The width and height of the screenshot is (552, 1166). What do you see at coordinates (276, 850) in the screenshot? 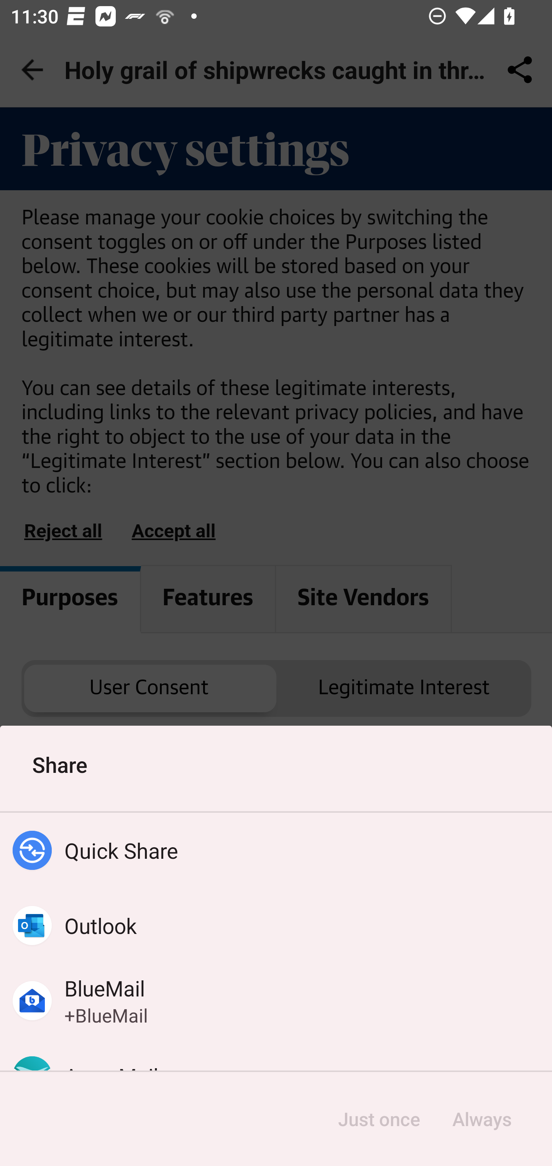
I see `Quick Share` at bounding box center [276, 850].